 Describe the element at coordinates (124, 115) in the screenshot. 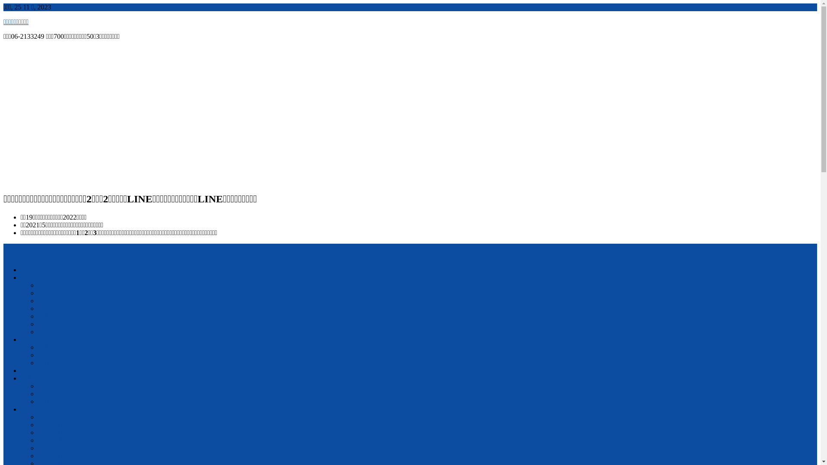

I see `YouTube video player` at that location.